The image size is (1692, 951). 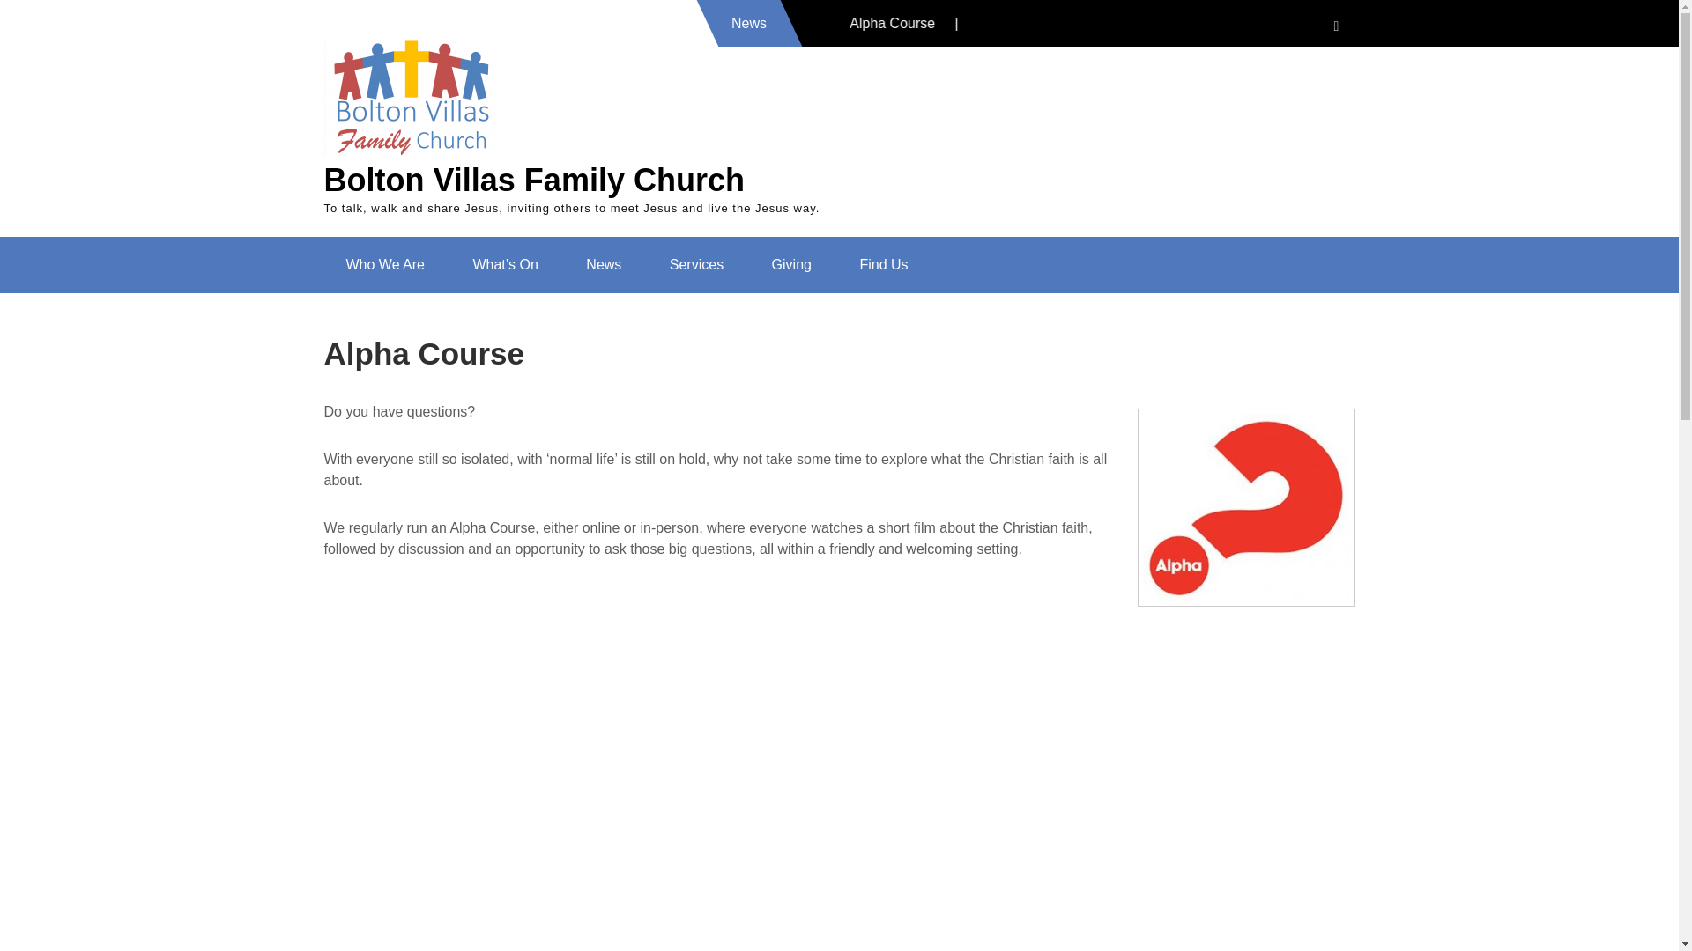 What do you see at coordinates (791, 264) in the screenshot?
I see `Giving` at bounding box center [791, 264].